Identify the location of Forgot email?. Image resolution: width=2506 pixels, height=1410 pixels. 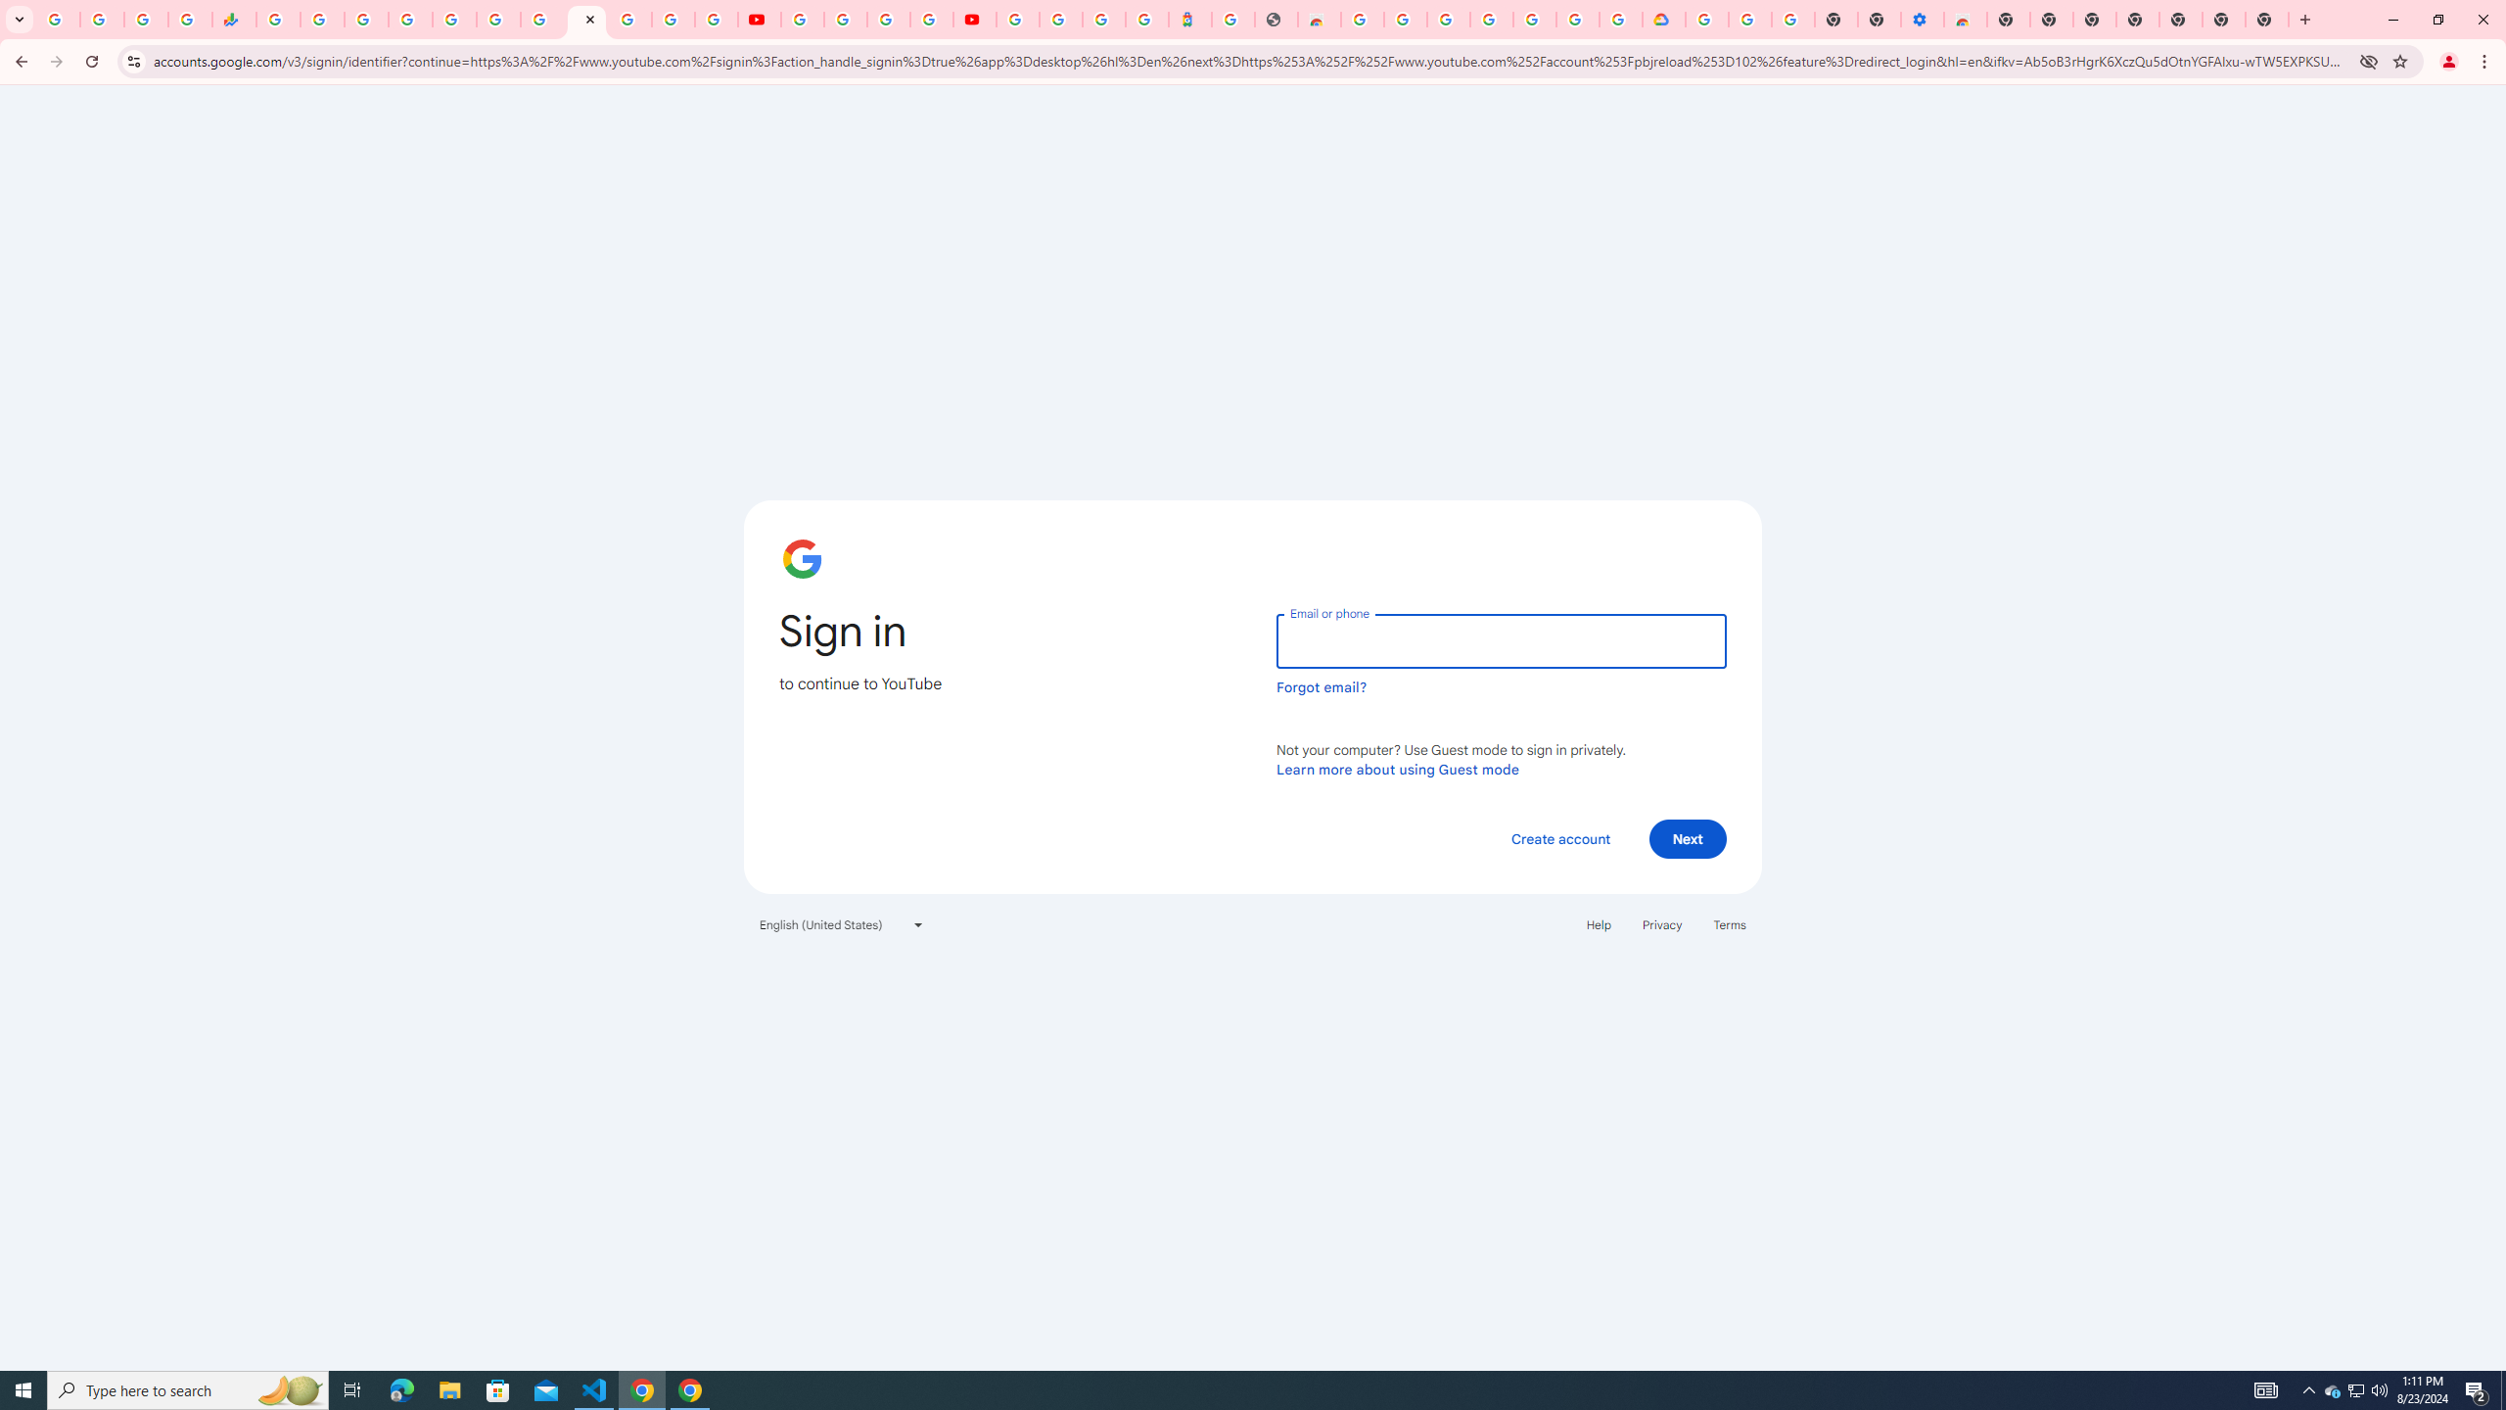
(1322, 687).